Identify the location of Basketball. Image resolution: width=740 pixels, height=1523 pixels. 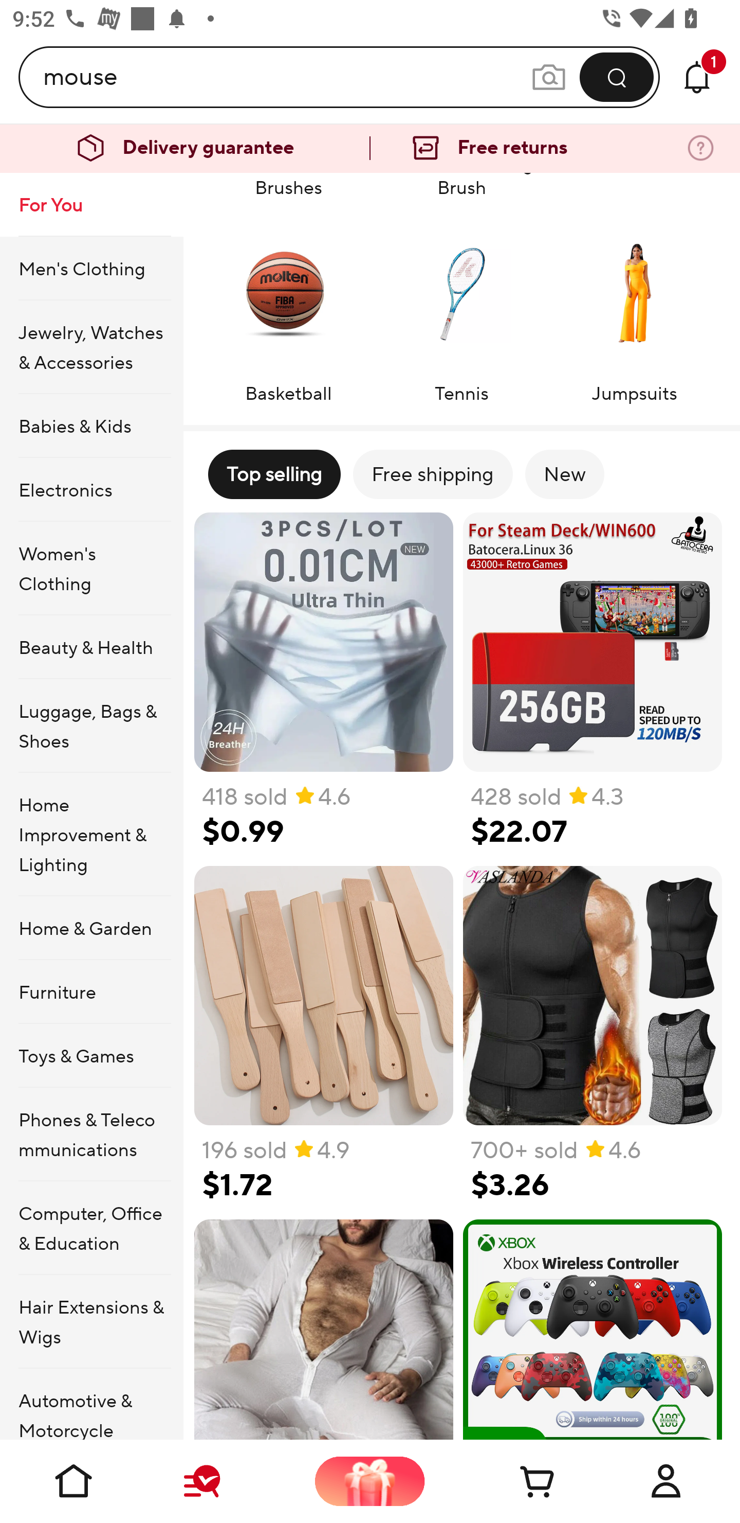
(288, 310).